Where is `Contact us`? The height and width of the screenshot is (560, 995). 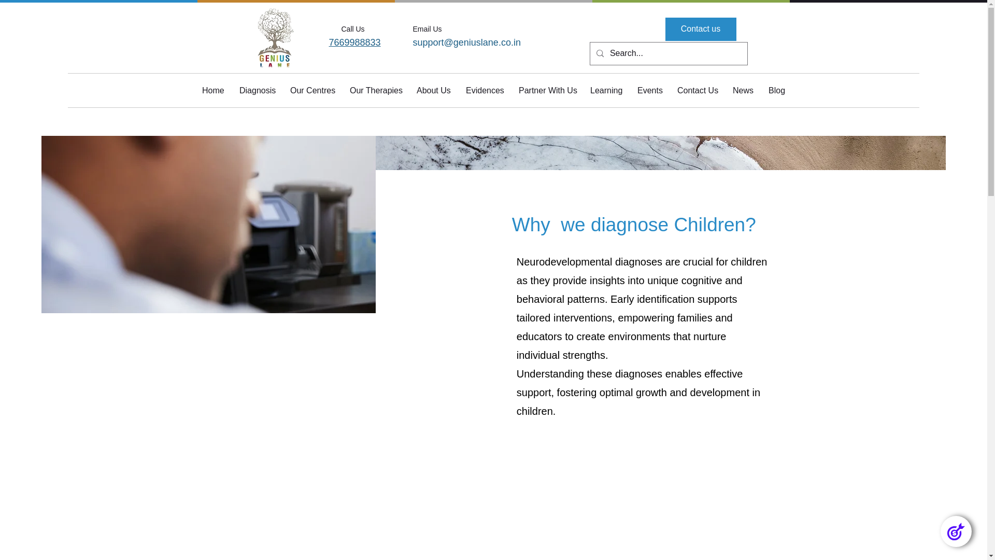 Contact us is located at coordinates (701, 29).